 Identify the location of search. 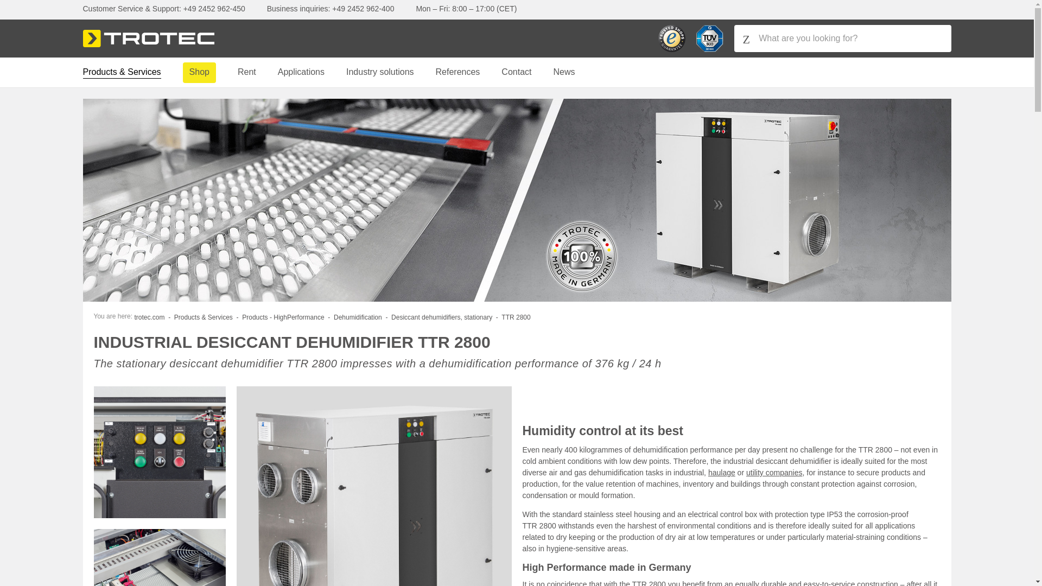
(4, 5).